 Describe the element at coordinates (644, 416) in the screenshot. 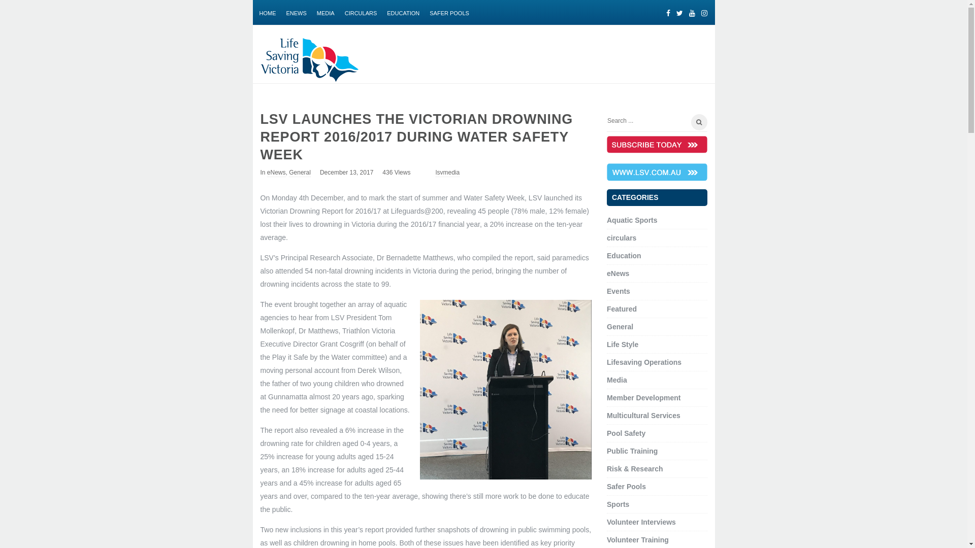

I see `Multicultural Services` at that location.